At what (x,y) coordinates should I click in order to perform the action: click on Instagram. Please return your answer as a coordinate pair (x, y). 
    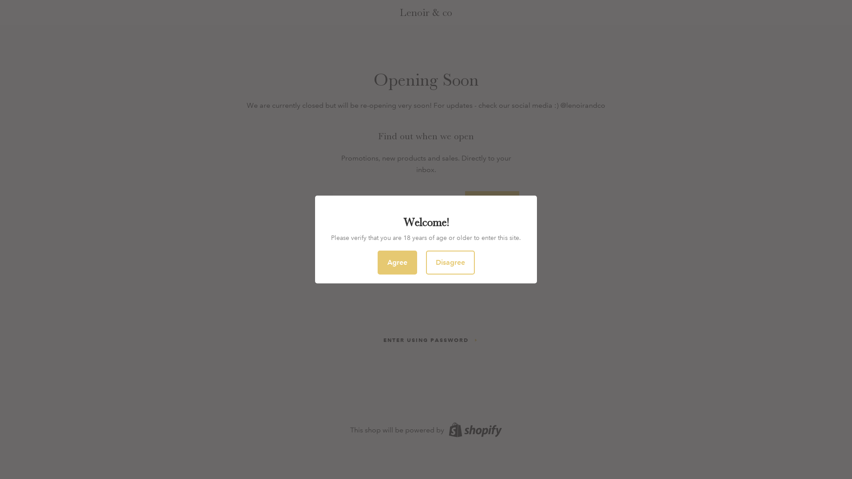
    Looking at the image, I should click on (443, 270).